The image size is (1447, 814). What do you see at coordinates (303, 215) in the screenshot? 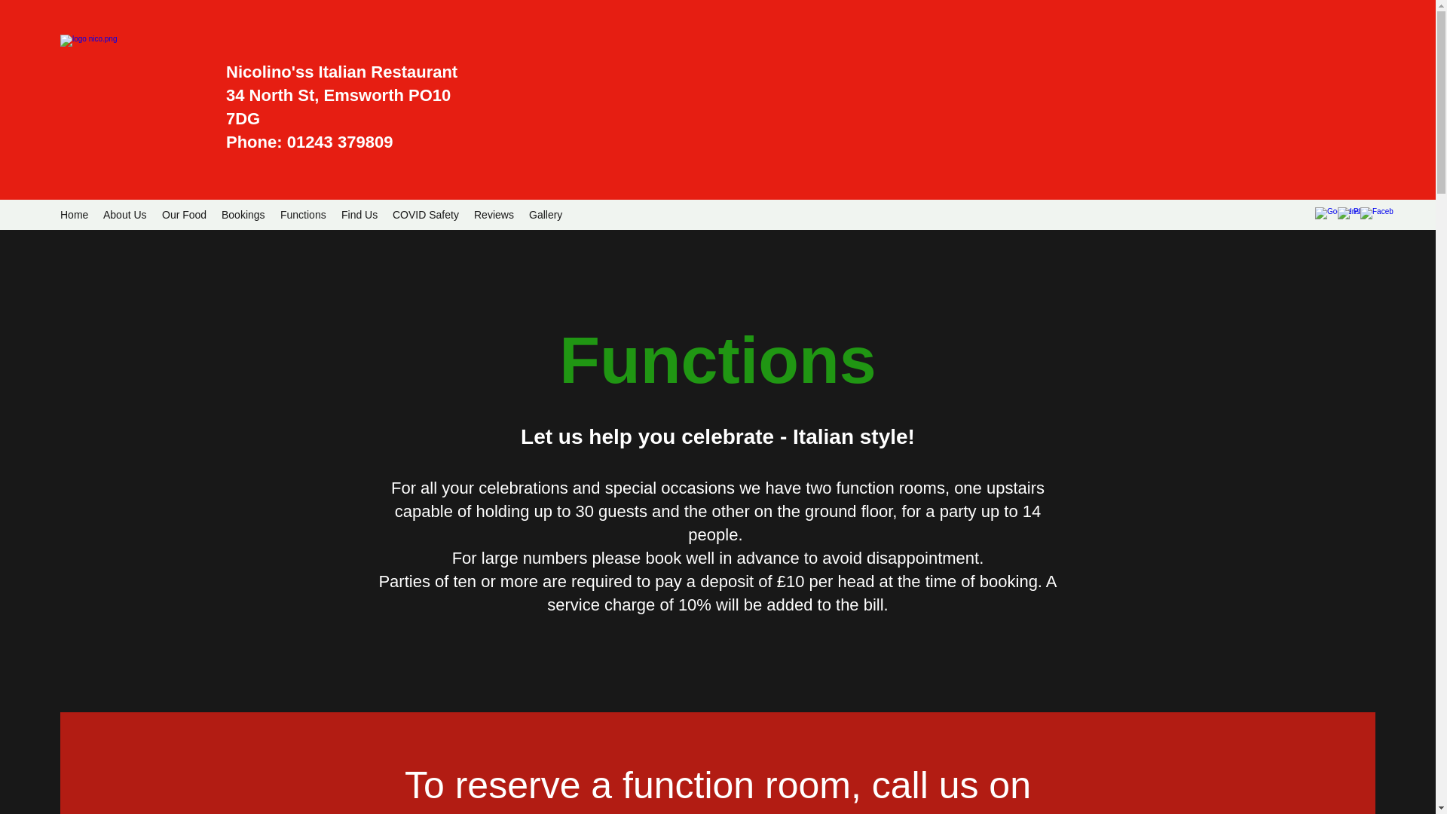
I see `Functions` at bounding box center [303, 215].